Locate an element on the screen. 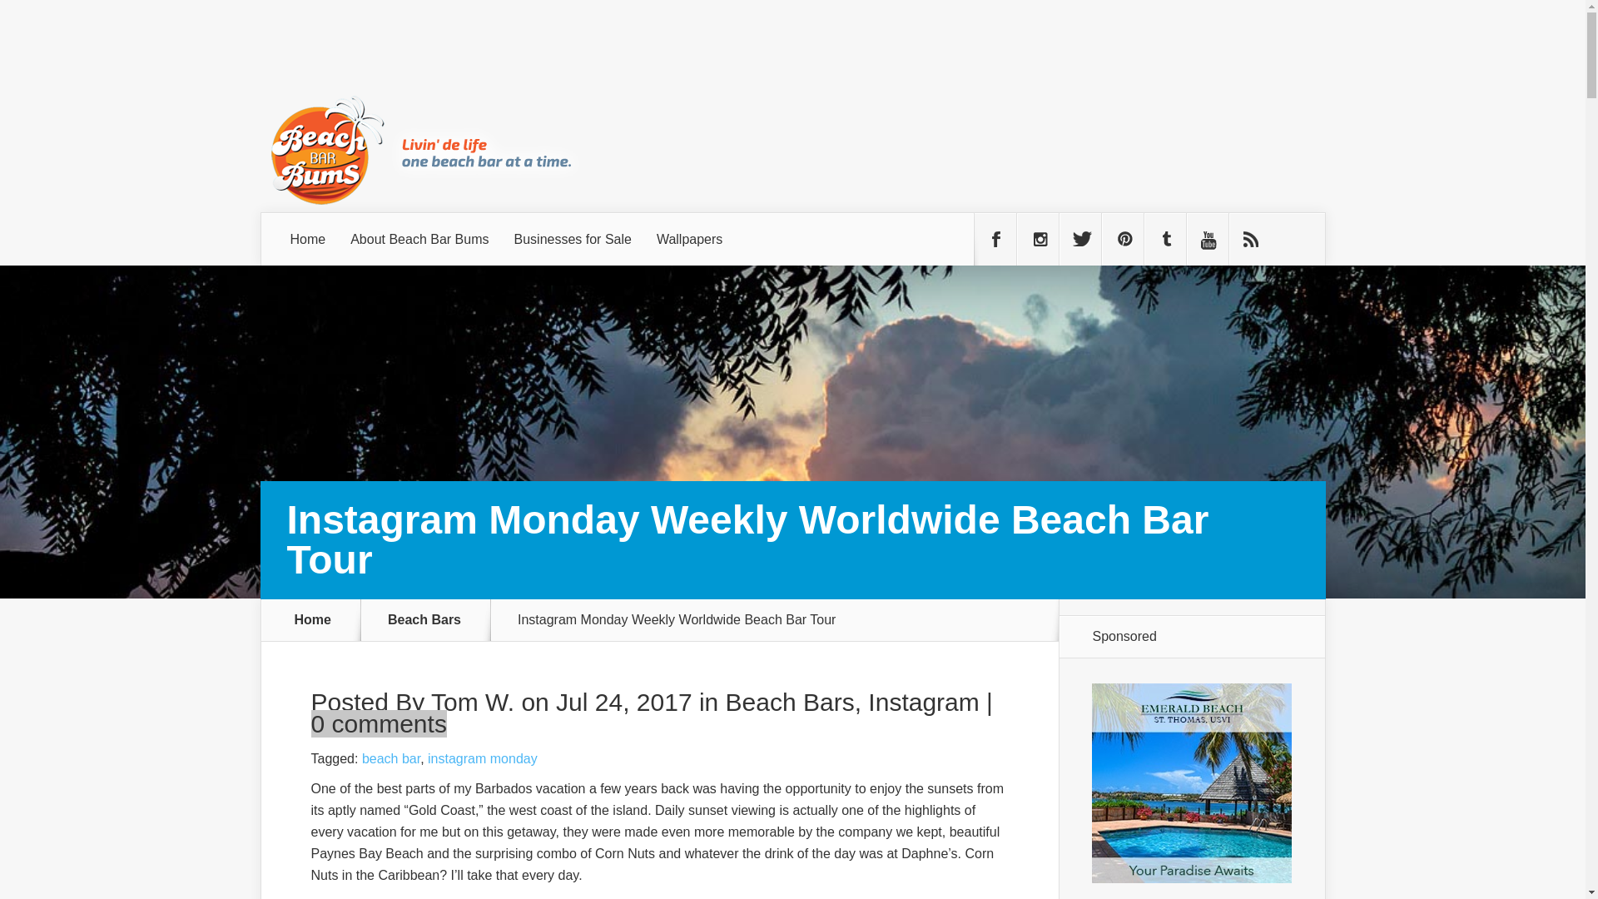 The height and width of the screenshot is (899, 1598). Beach Bars is located at coordinates (434, 619).